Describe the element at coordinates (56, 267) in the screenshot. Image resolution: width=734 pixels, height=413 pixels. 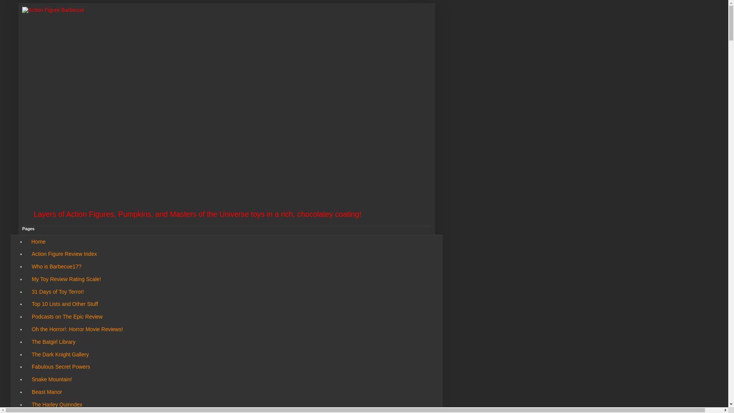
I see `Who is Barbecue17?` at that location.